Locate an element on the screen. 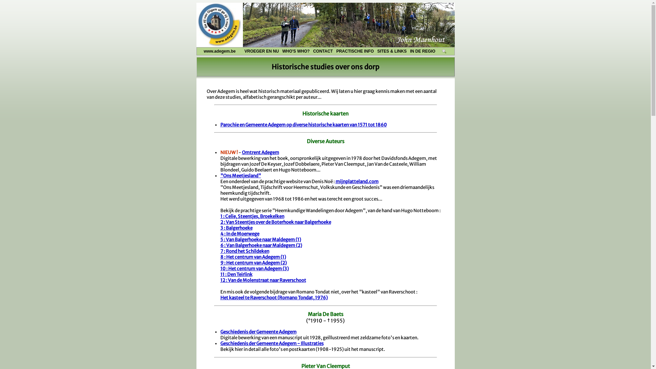 This screenshot has width=656, height=369. 1 : Celie, Steentjes, Broekelken is located at coordinates (252, 217).